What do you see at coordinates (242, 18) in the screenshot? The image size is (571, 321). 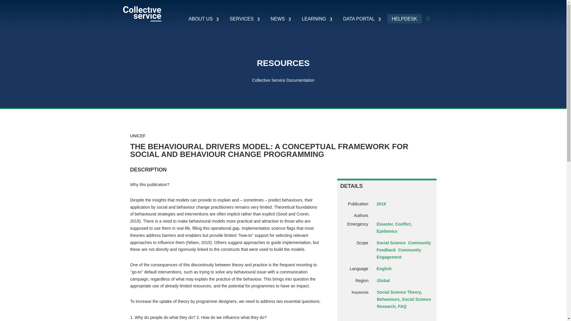 I see `SERVICES` at bounding box center [242, 18].